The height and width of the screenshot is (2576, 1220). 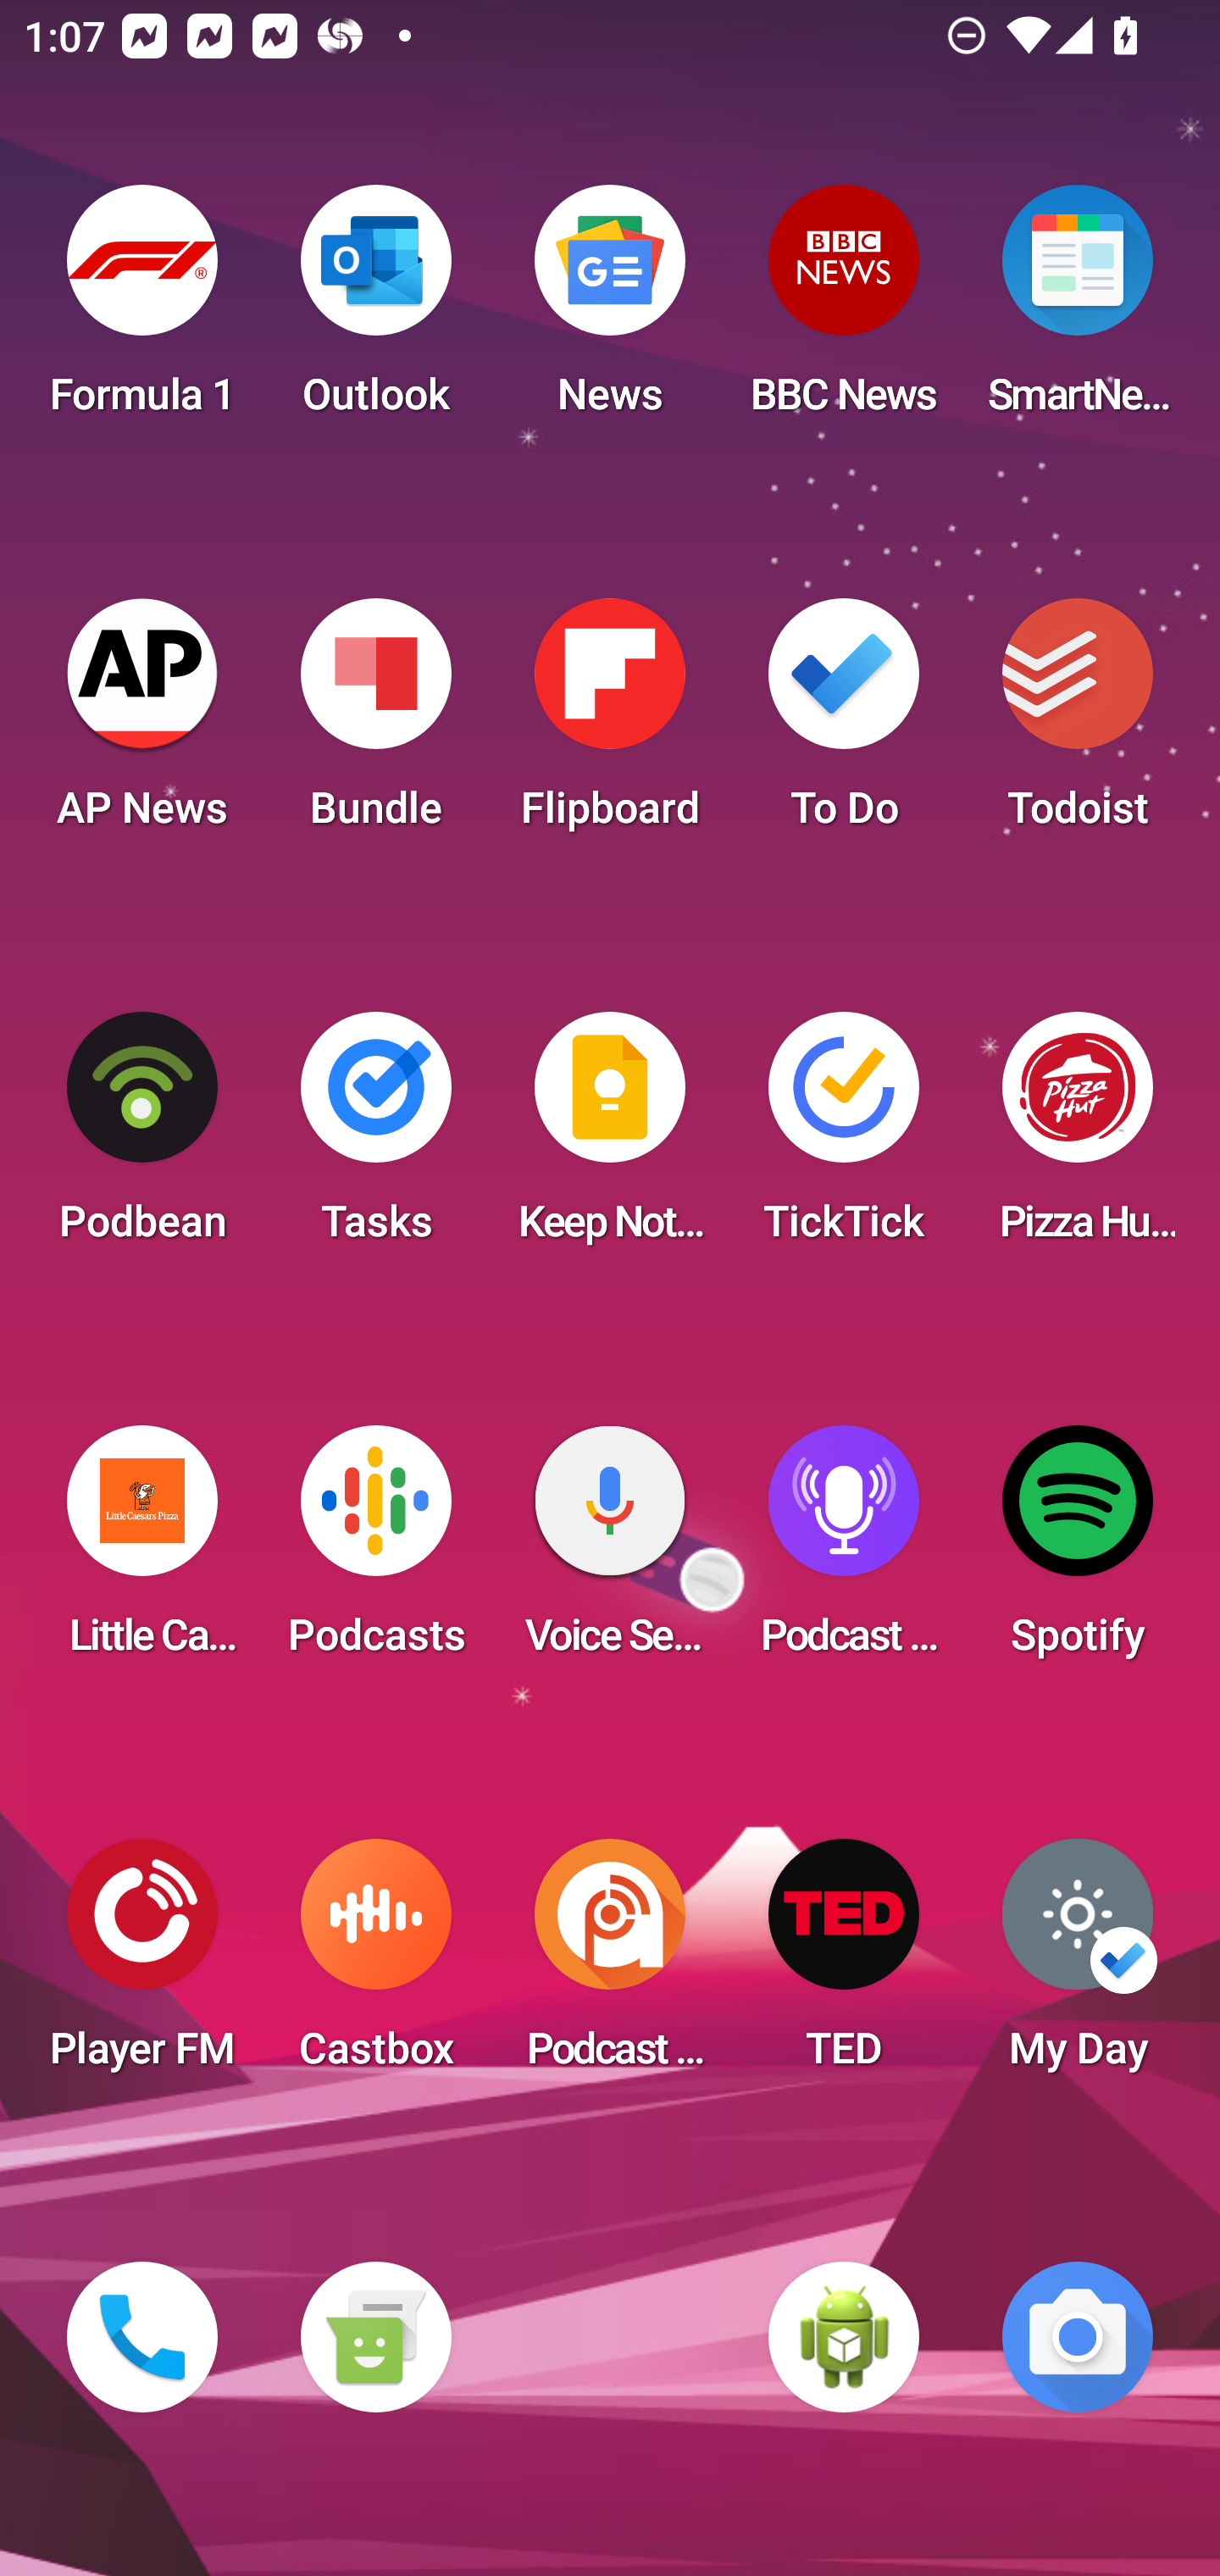 What do you see at coordinates (375, 1551) in the screenshot?
I see `Podcasts` at bounding box center [375, 1551].